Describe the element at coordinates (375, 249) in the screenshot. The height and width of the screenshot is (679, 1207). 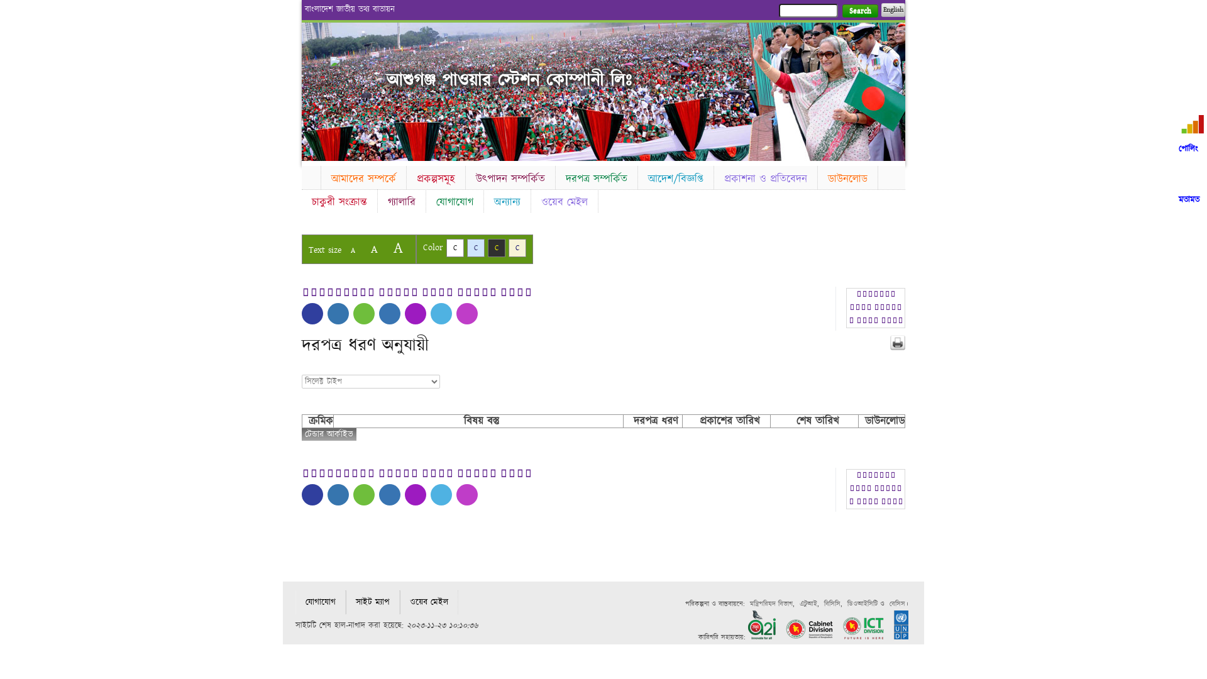
I see `A` at that location.